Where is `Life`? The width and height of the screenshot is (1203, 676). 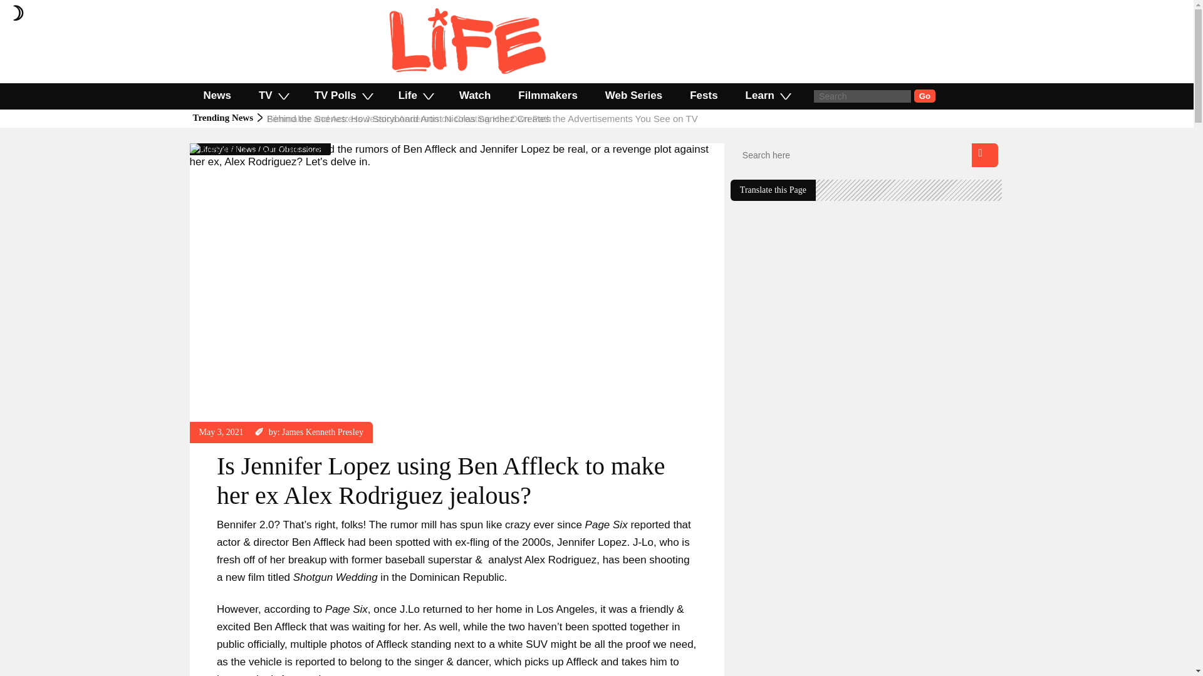
Life is located at coordinates (415, 95).